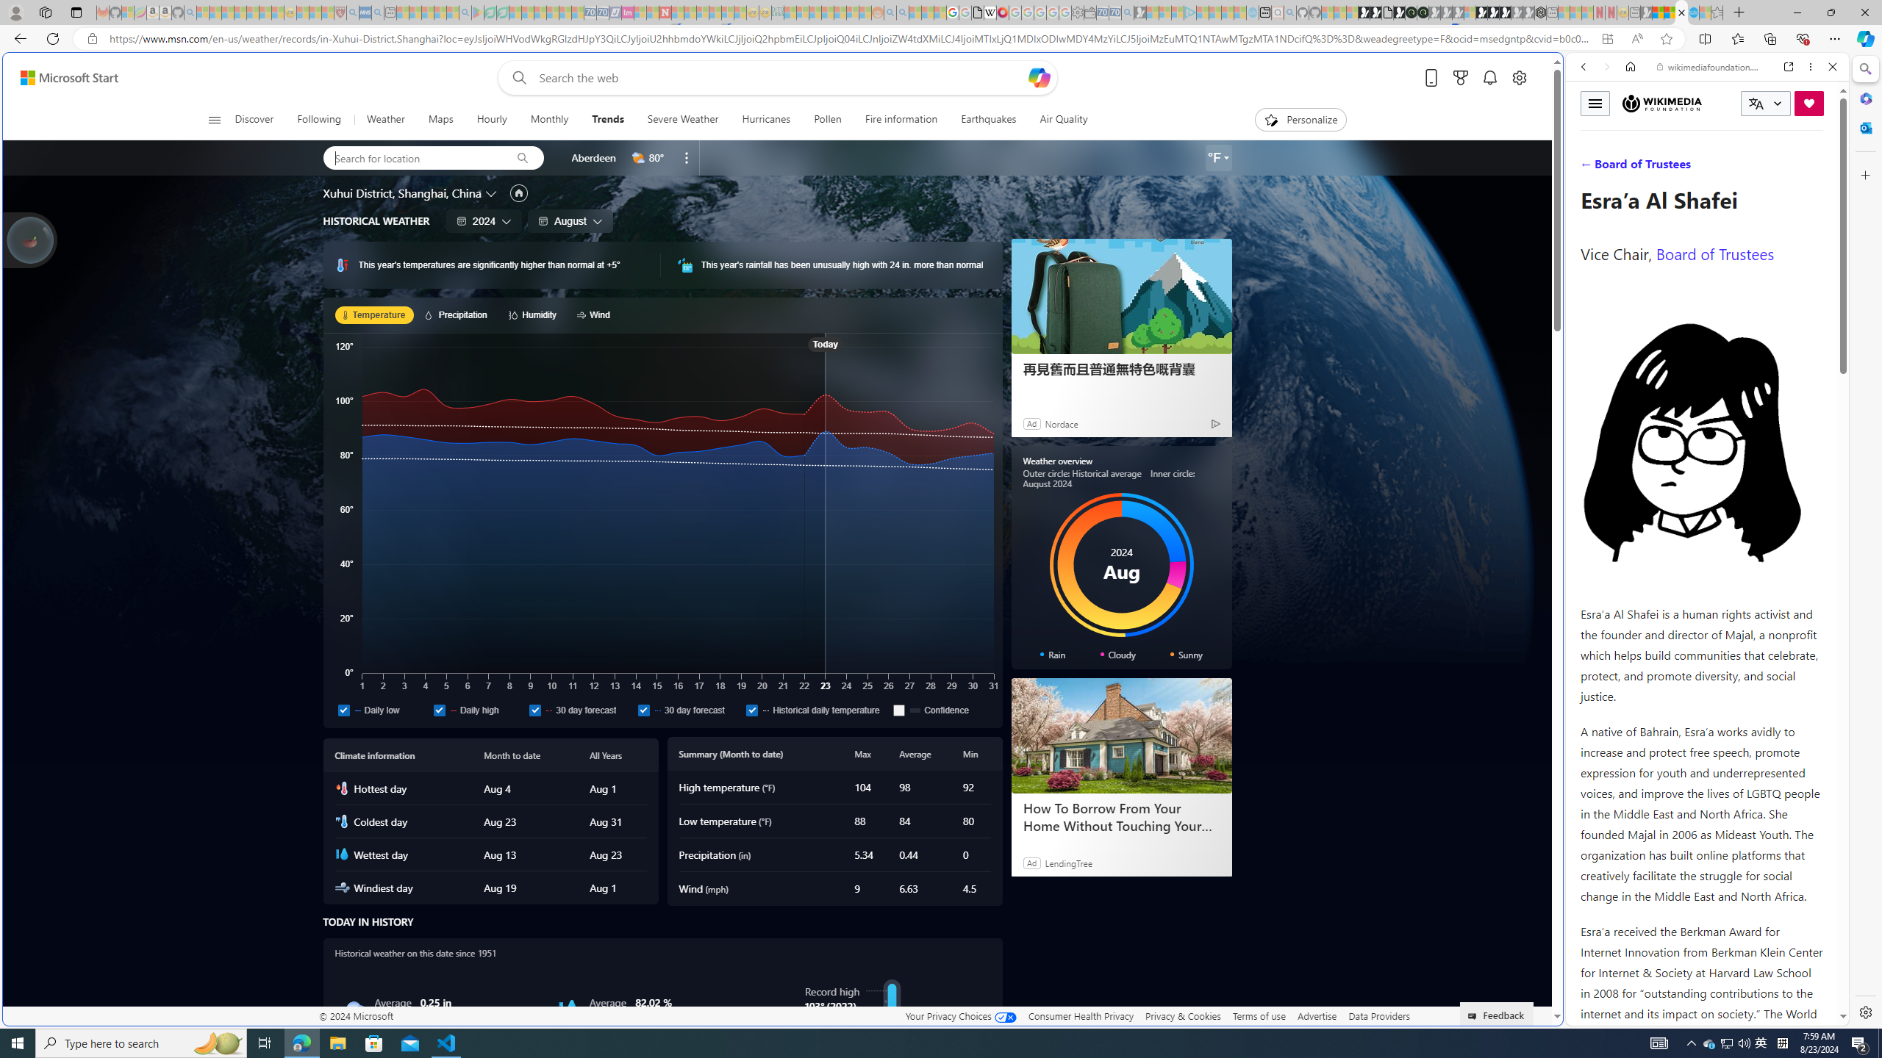  What do you see at coordinates (1218, 158) in the screenshot?
I see `Weather settings` at bounding box center [1218, 158].